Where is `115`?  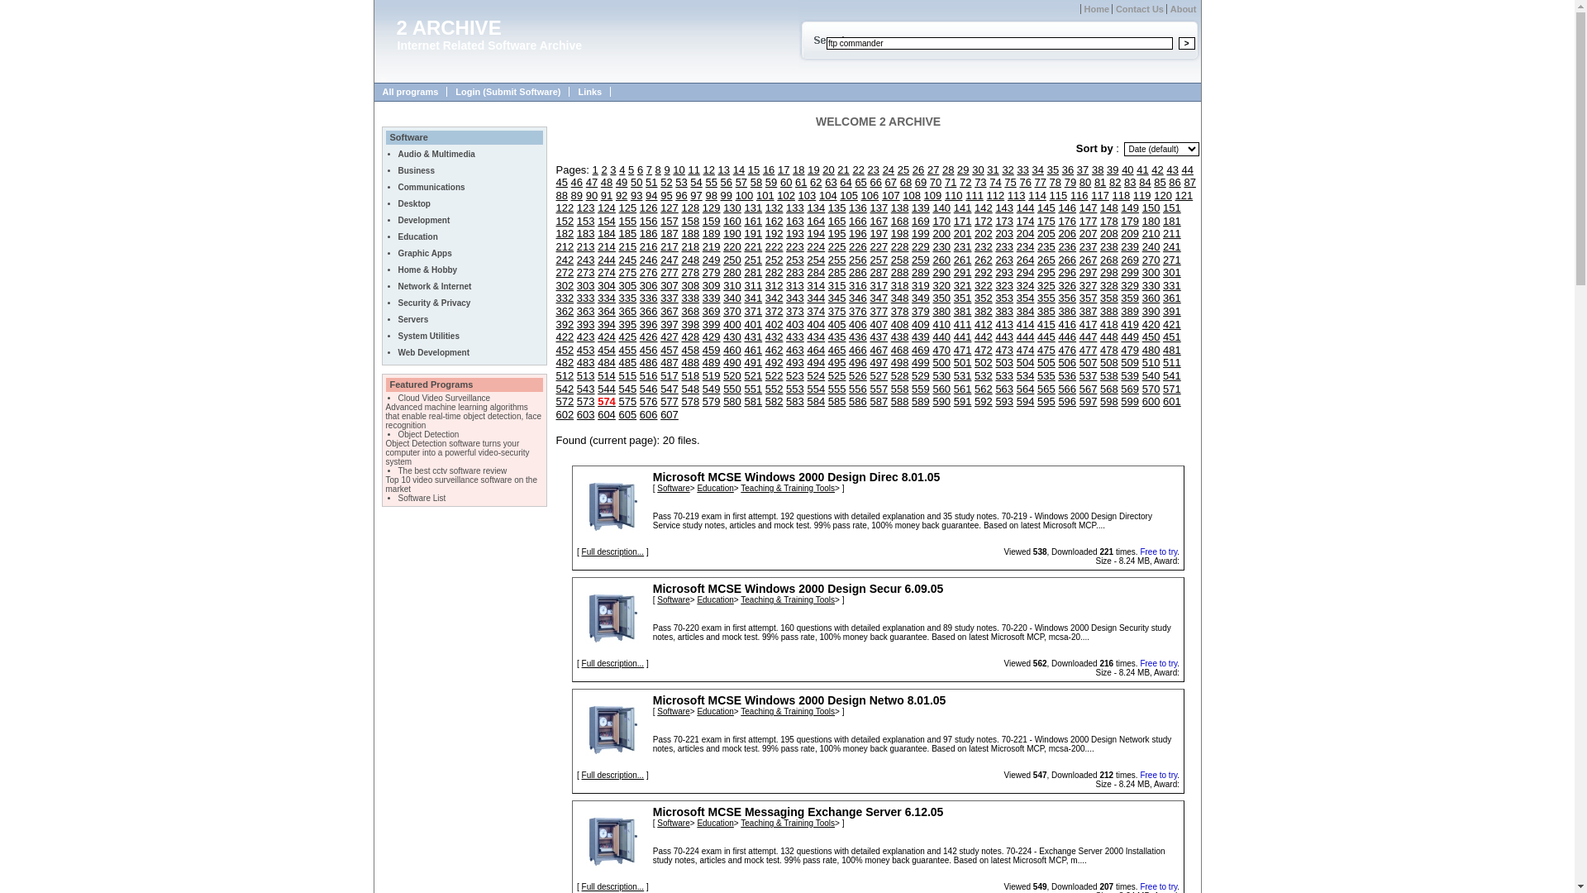
115 is located at coordinates (1059, 195).